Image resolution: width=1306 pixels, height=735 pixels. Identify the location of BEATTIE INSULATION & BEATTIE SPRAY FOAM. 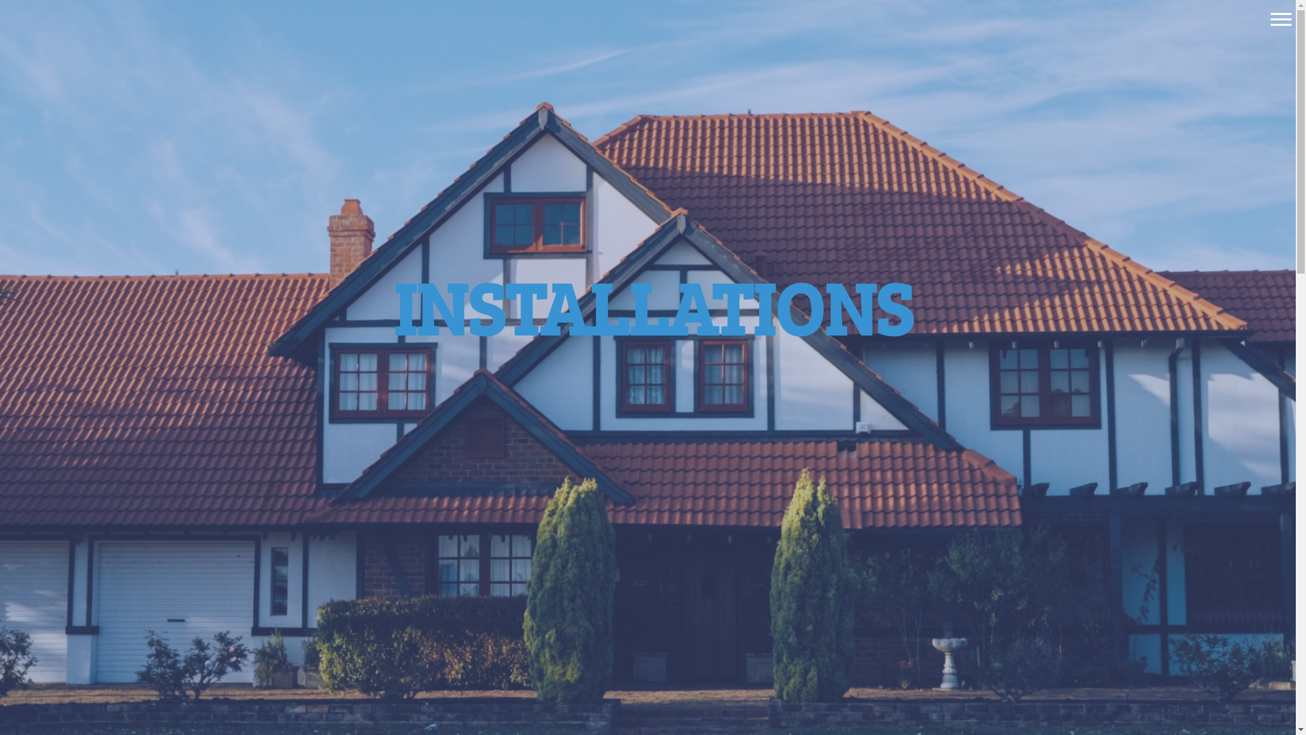
(155, 19).